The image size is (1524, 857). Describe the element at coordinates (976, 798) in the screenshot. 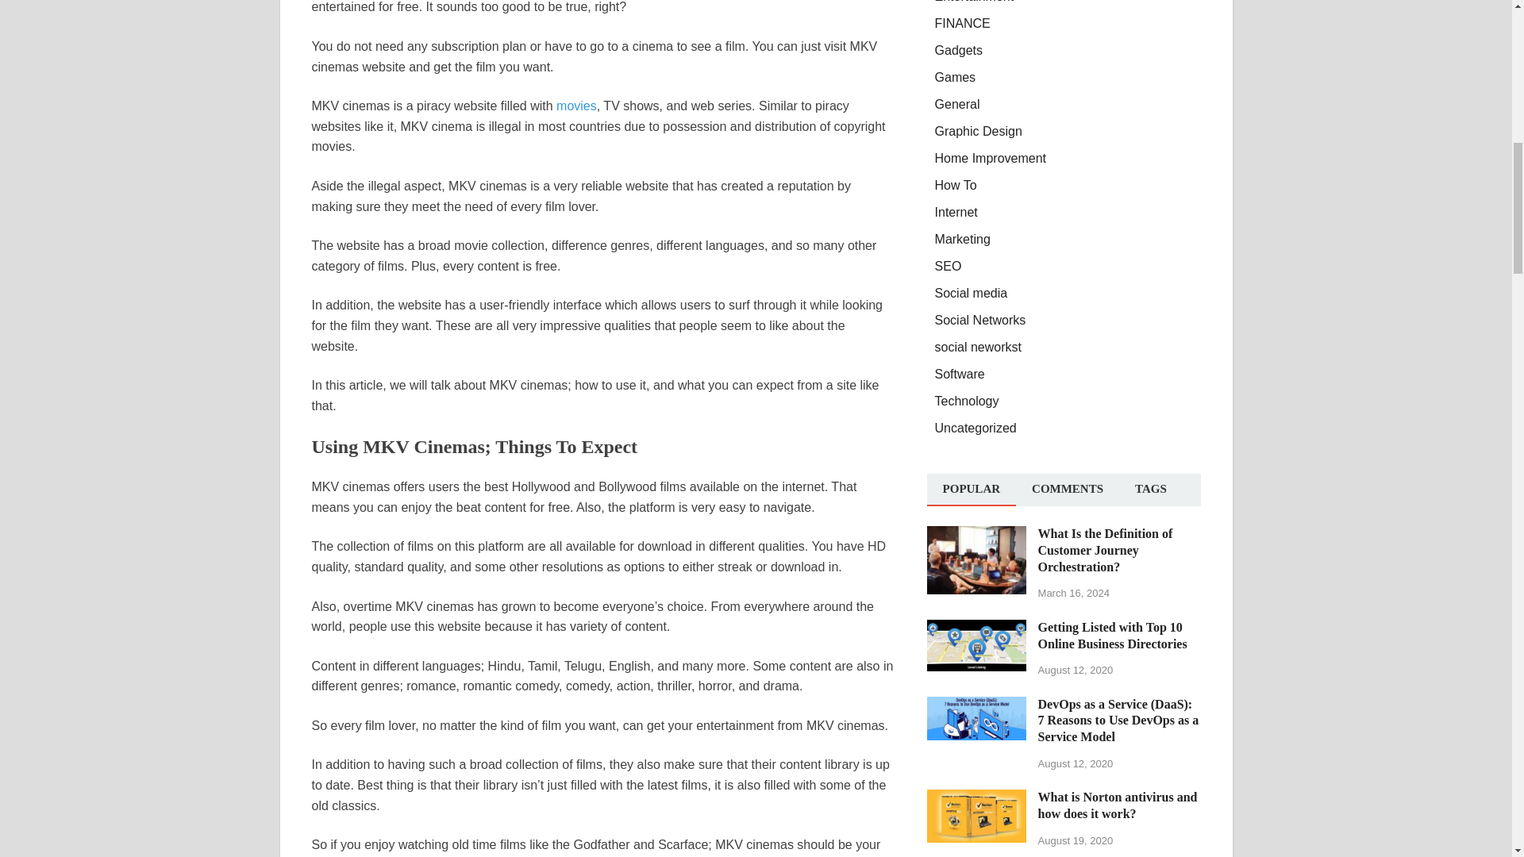

I see `What is Norton antivirus and how does it work?` at that location.